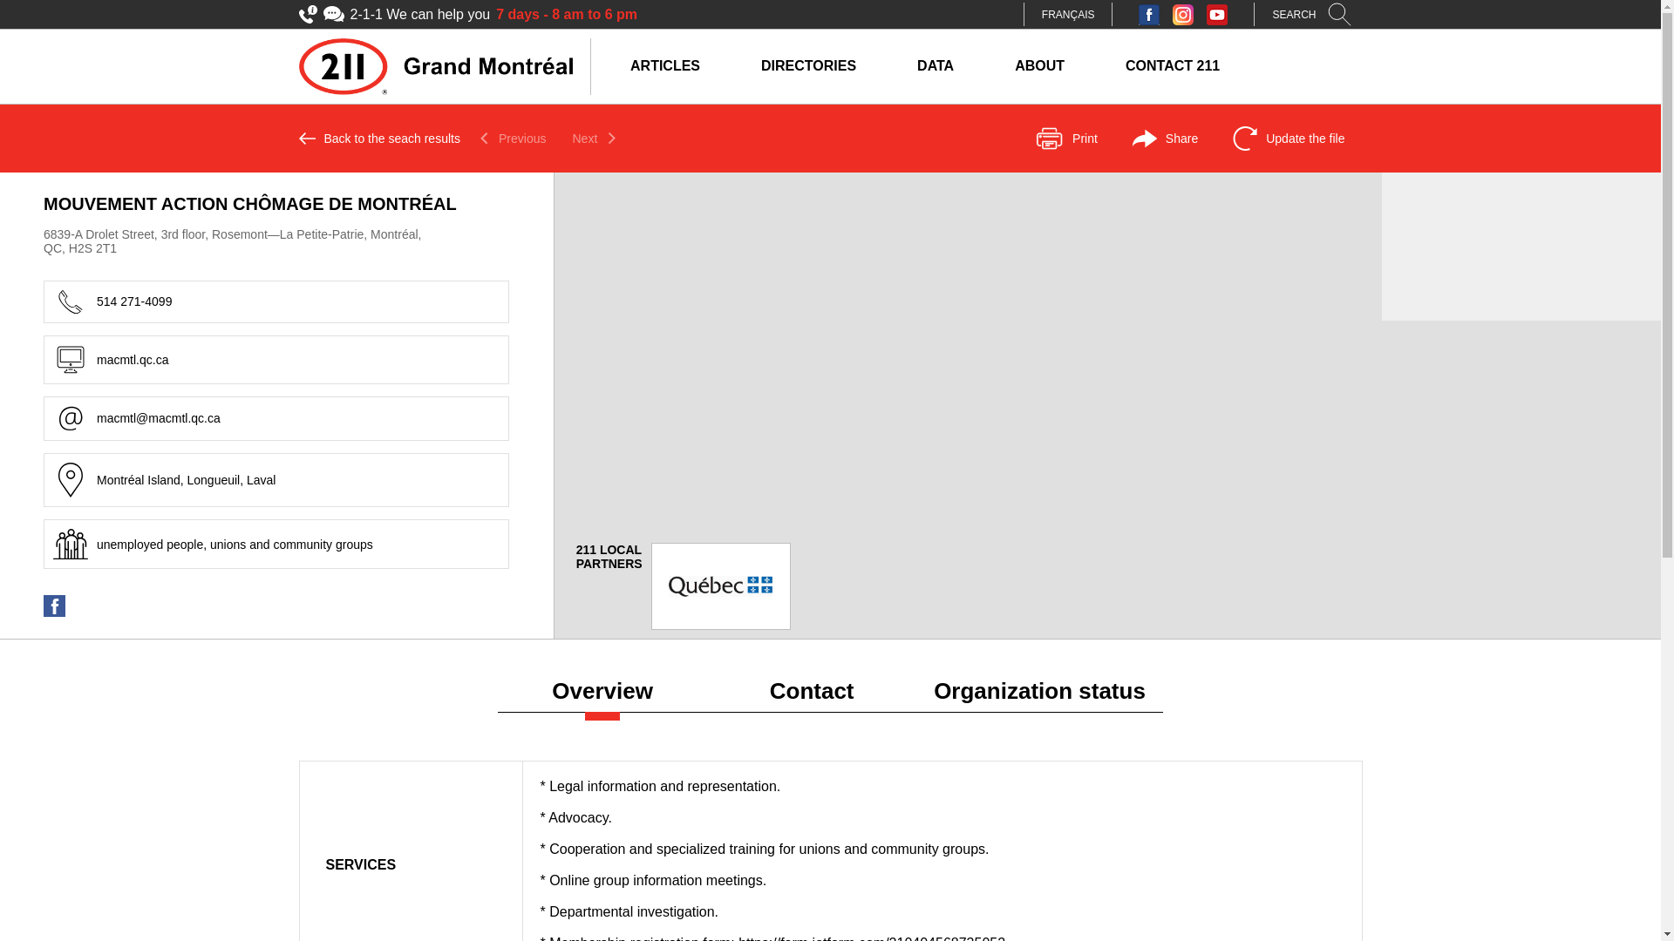 Image resolution: width=1674 pixels, height=941 pixels. Describe the element at coordinates (71, 418) in the screenshot. I see `macmtl@macmtl.qc.ca` at that location.